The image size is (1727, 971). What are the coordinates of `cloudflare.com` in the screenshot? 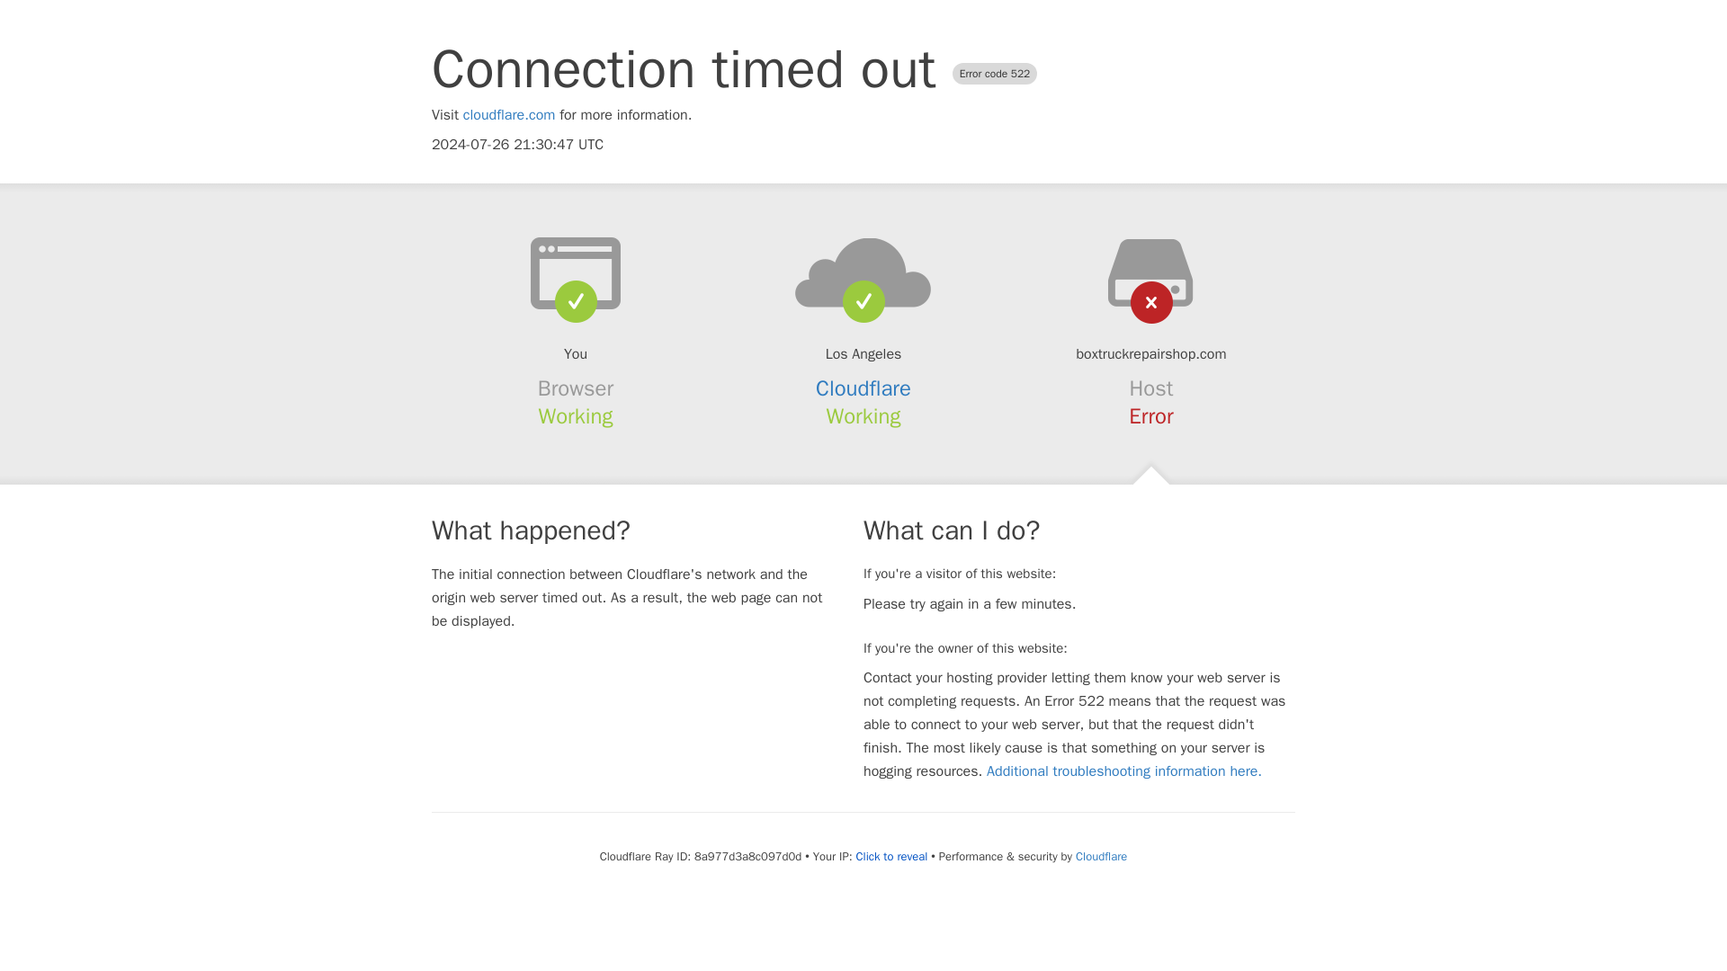 It's located at (509, 115).